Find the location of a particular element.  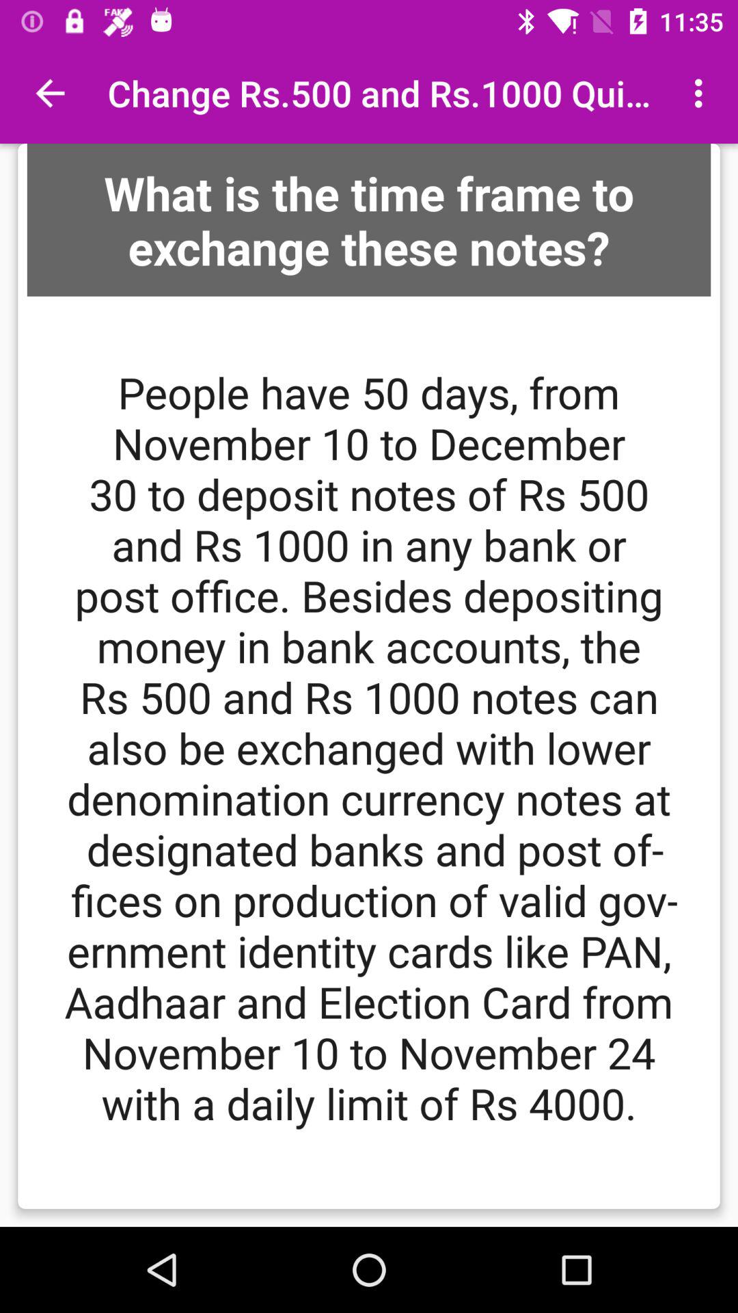

launch the app next to change rs 500 icon is located at coordinates (50, 93).